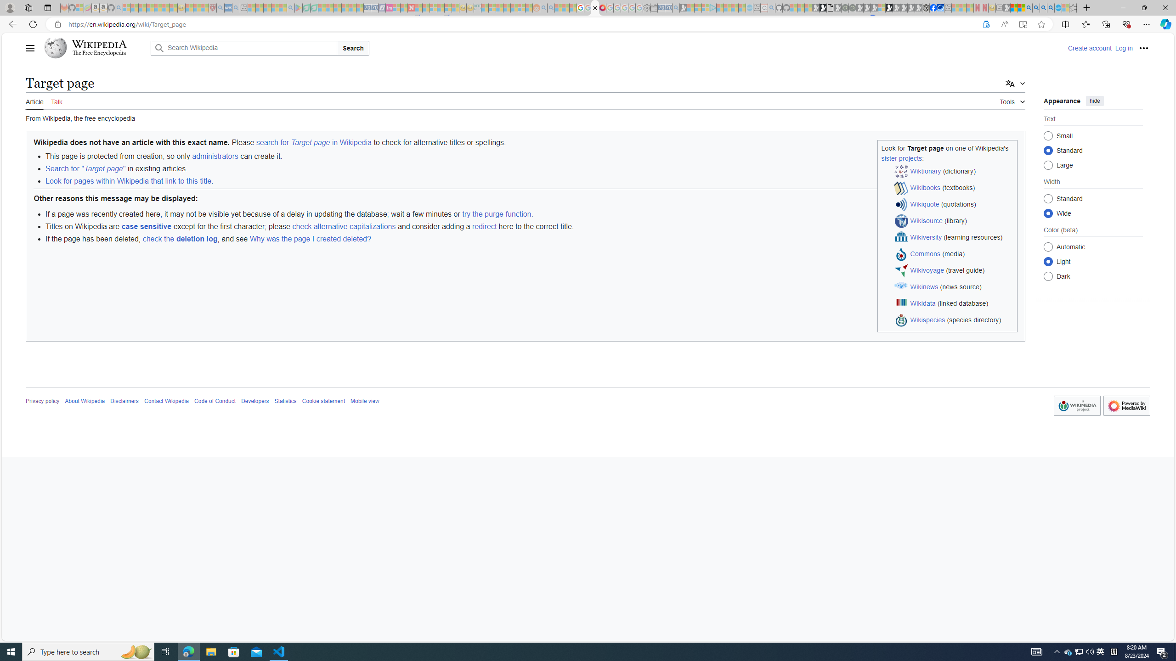 The image size is (1176, 661). I want to click on Standard, so click(1048, 198).